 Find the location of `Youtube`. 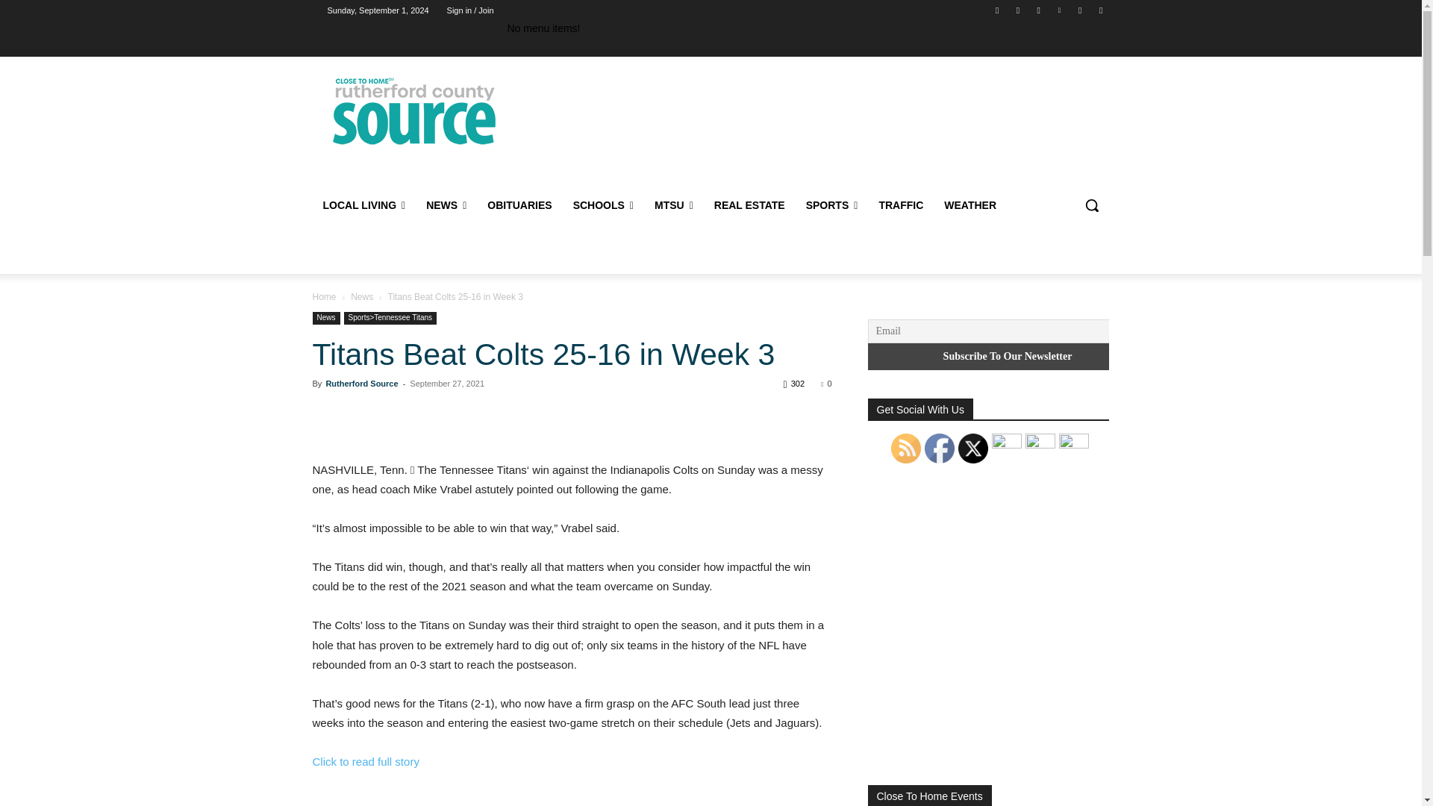

Youtube is located at coordinates (1100, 10).